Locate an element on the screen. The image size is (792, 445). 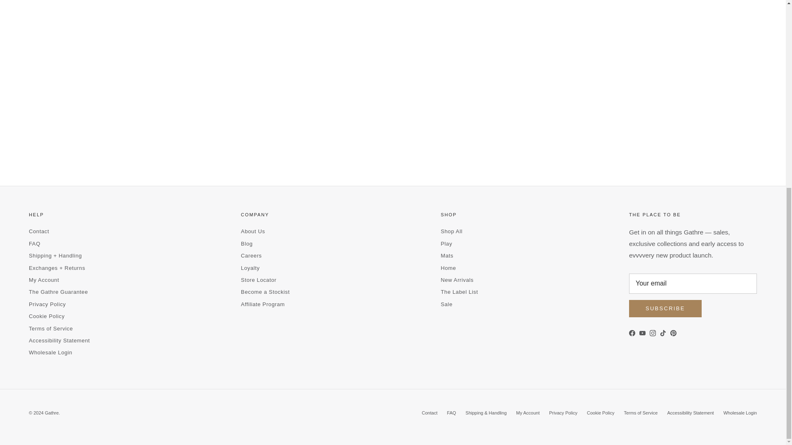
Gathre on YouTube is located at coordinates (642, 333).